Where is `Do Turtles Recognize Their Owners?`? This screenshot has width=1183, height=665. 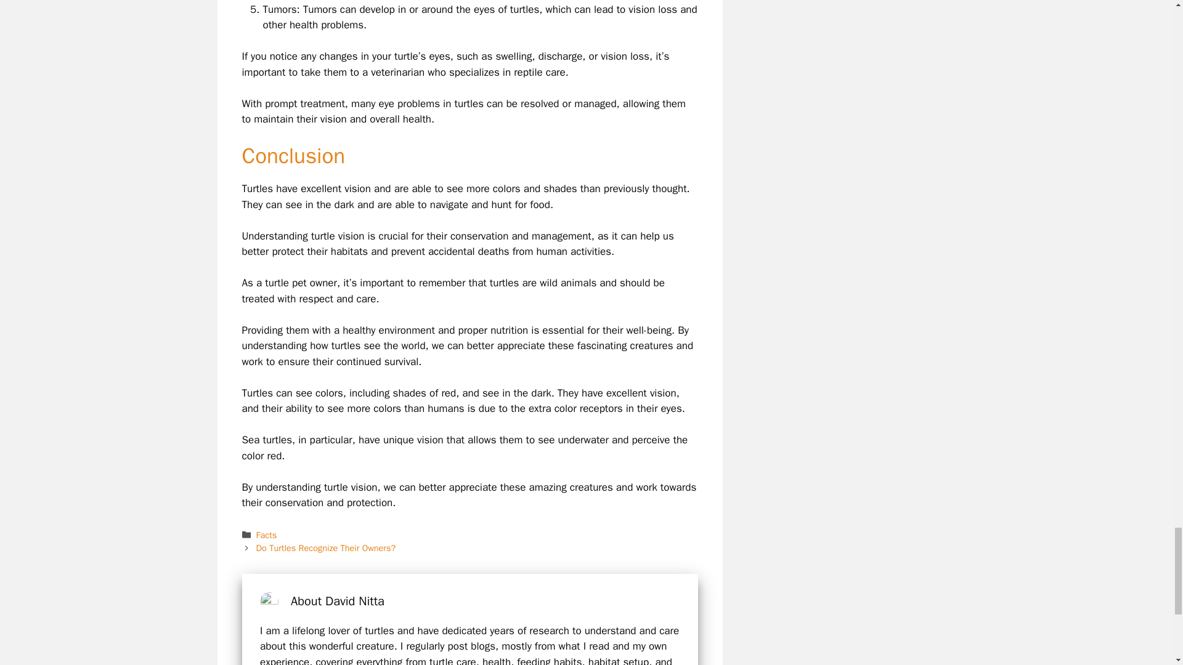 Do Turtles Recognize Their Owners? is located at coordinates (327, 548).